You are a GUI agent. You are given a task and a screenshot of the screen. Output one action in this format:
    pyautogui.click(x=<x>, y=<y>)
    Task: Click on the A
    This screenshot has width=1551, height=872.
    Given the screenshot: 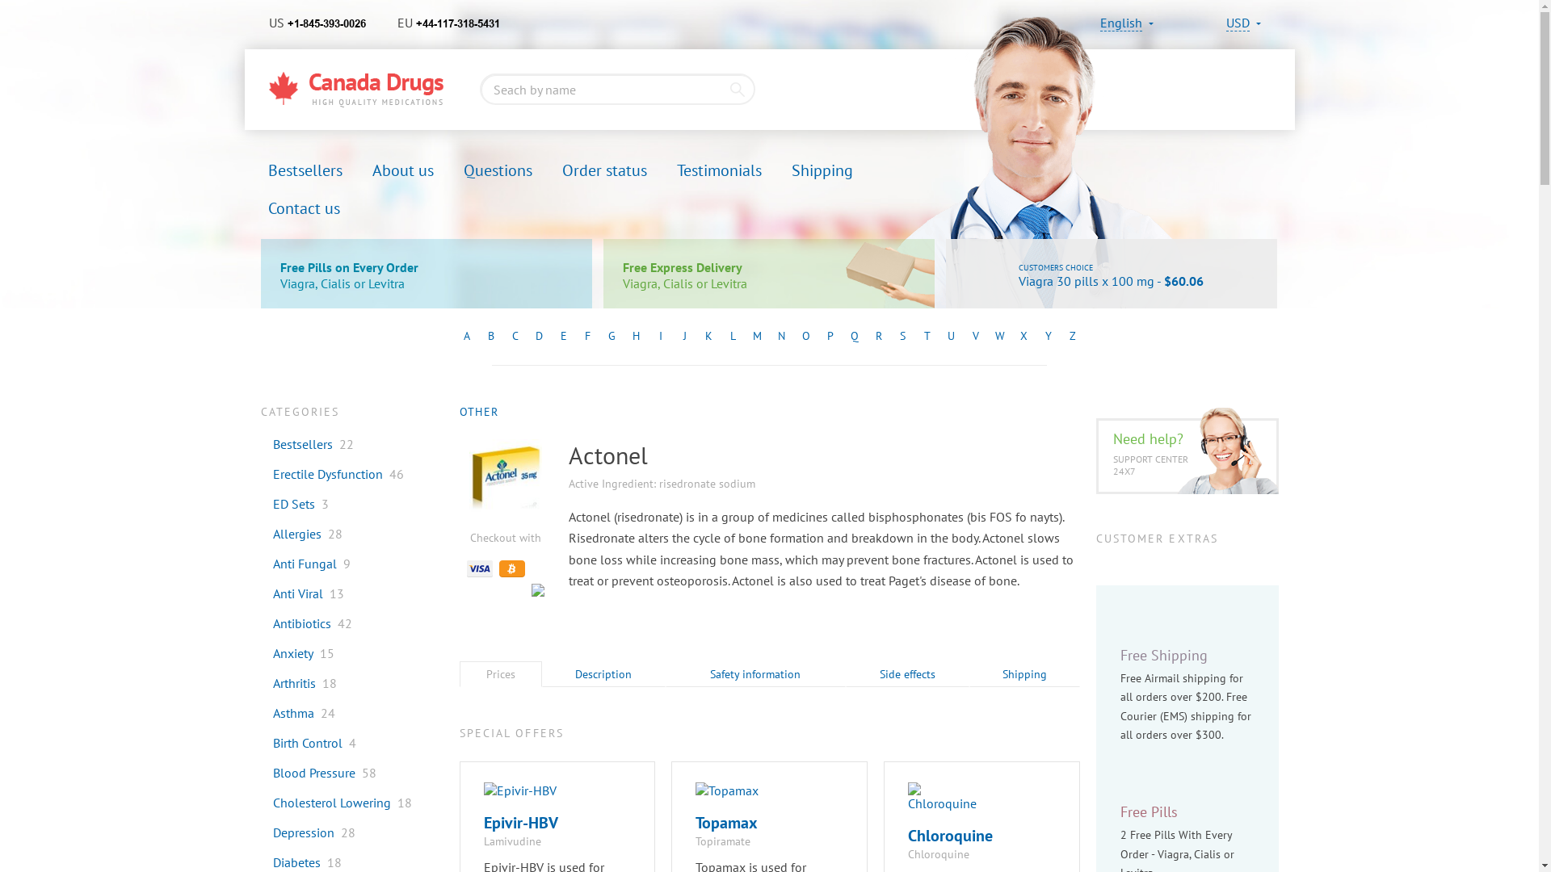 What is the action you would take?
    pyautogui.click(x=466, y=337)
    